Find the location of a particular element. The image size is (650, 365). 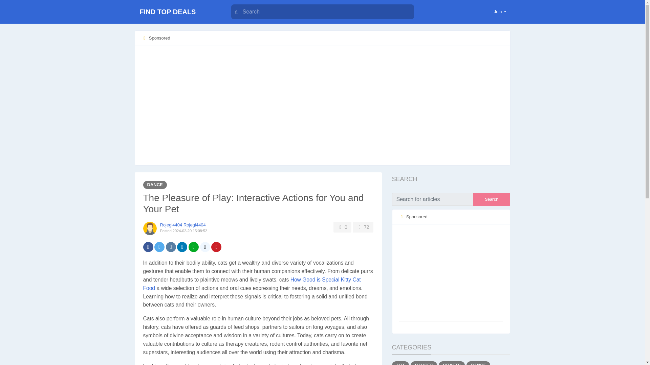

0 is located at coordinates (342, 227).